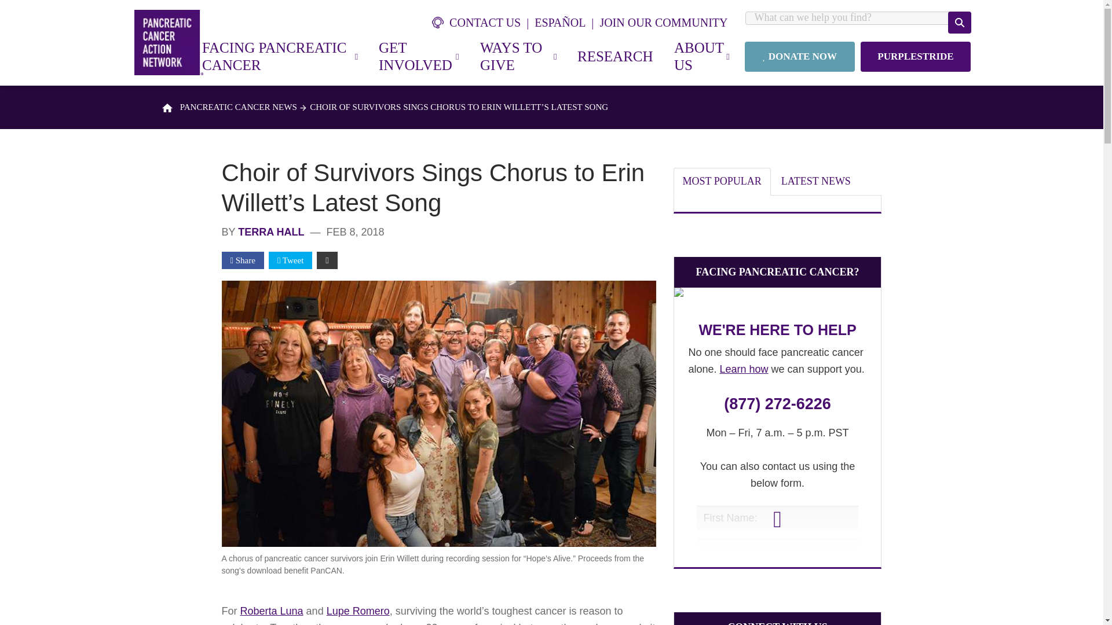  What do you see at coordinates (777, 295) in the screenshot?
I see `Patient Services Case Manager` at bounding box center [777, 295].